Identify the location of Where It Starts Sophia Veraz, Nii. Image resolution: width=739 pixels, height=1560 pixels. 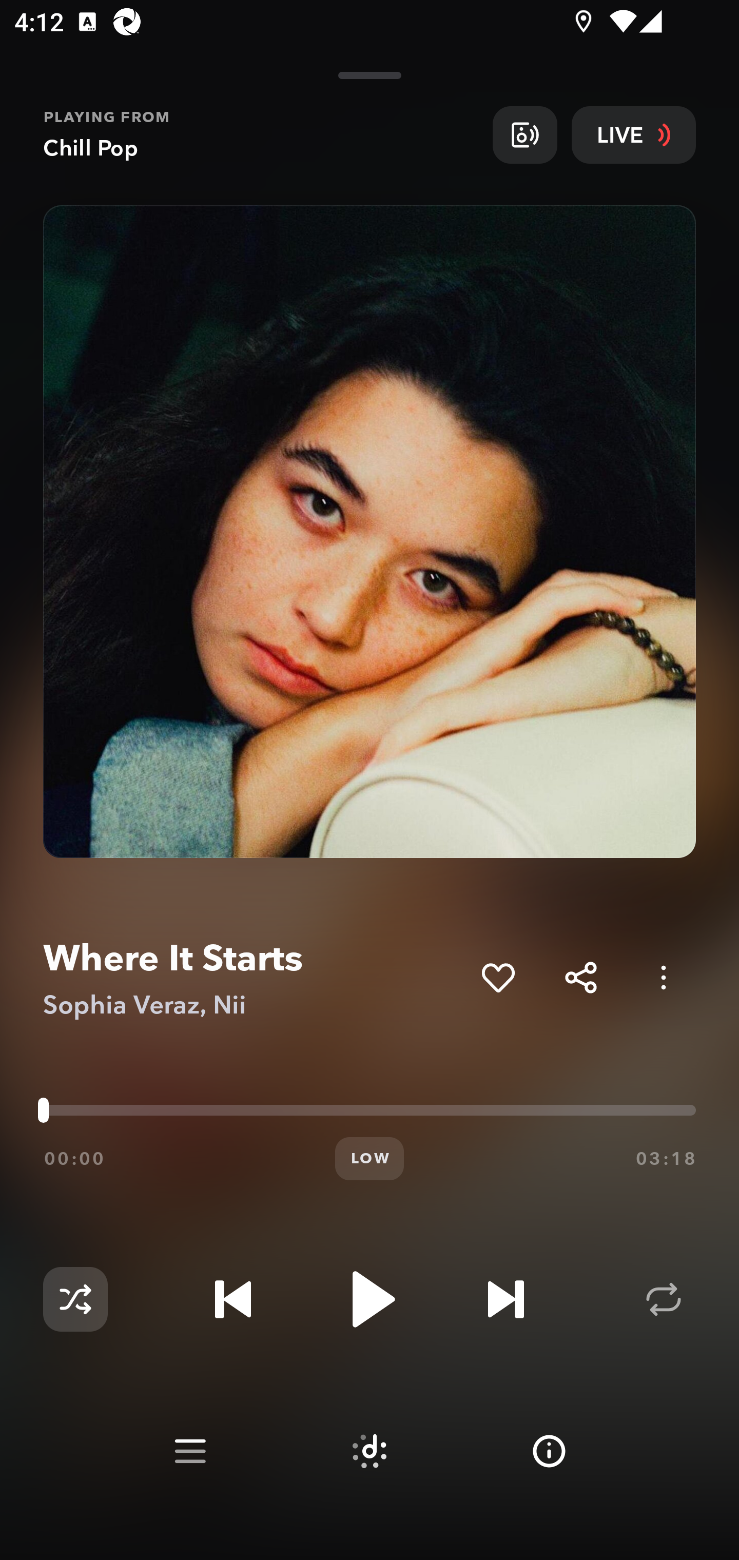
(255, 978).